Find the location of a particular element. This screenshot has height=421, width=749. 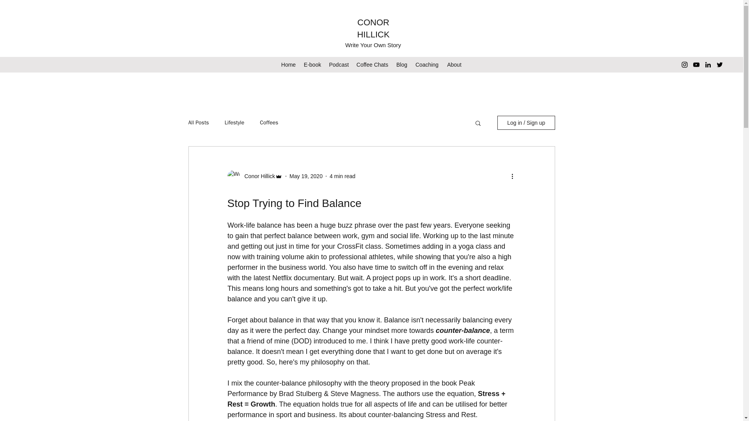

Coaching is located at coordinates (427, 65).